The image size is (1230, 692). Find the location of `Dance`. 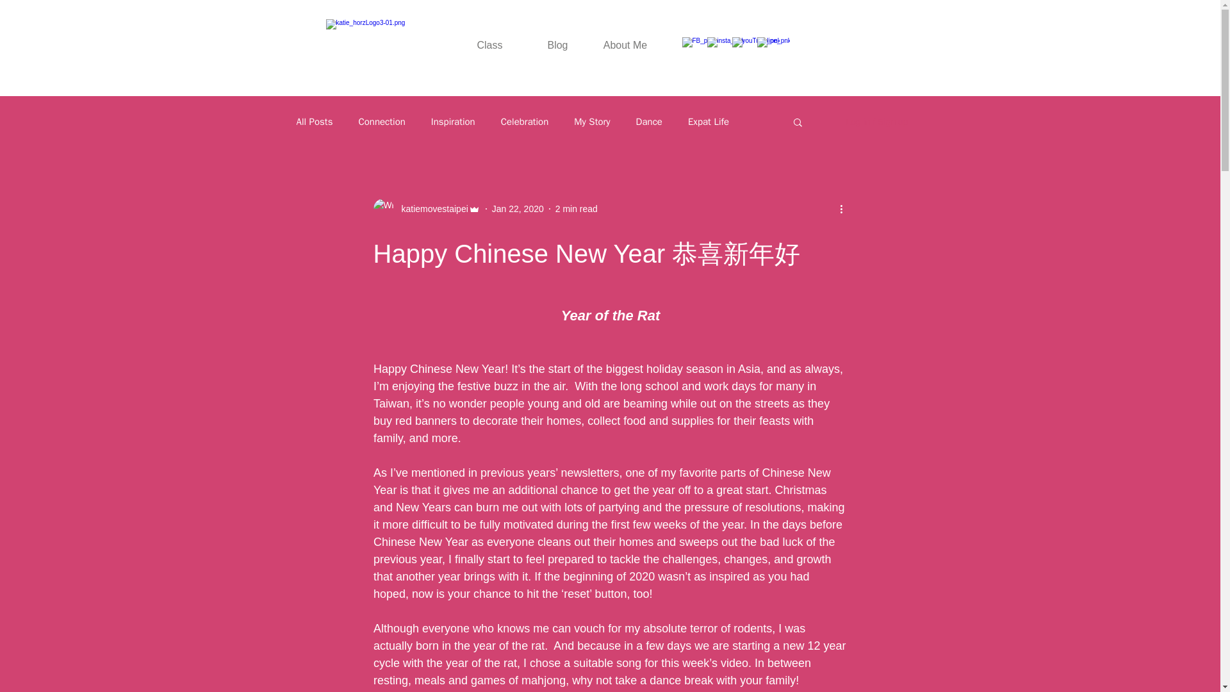

Dance is located at coordinates (649, 121).